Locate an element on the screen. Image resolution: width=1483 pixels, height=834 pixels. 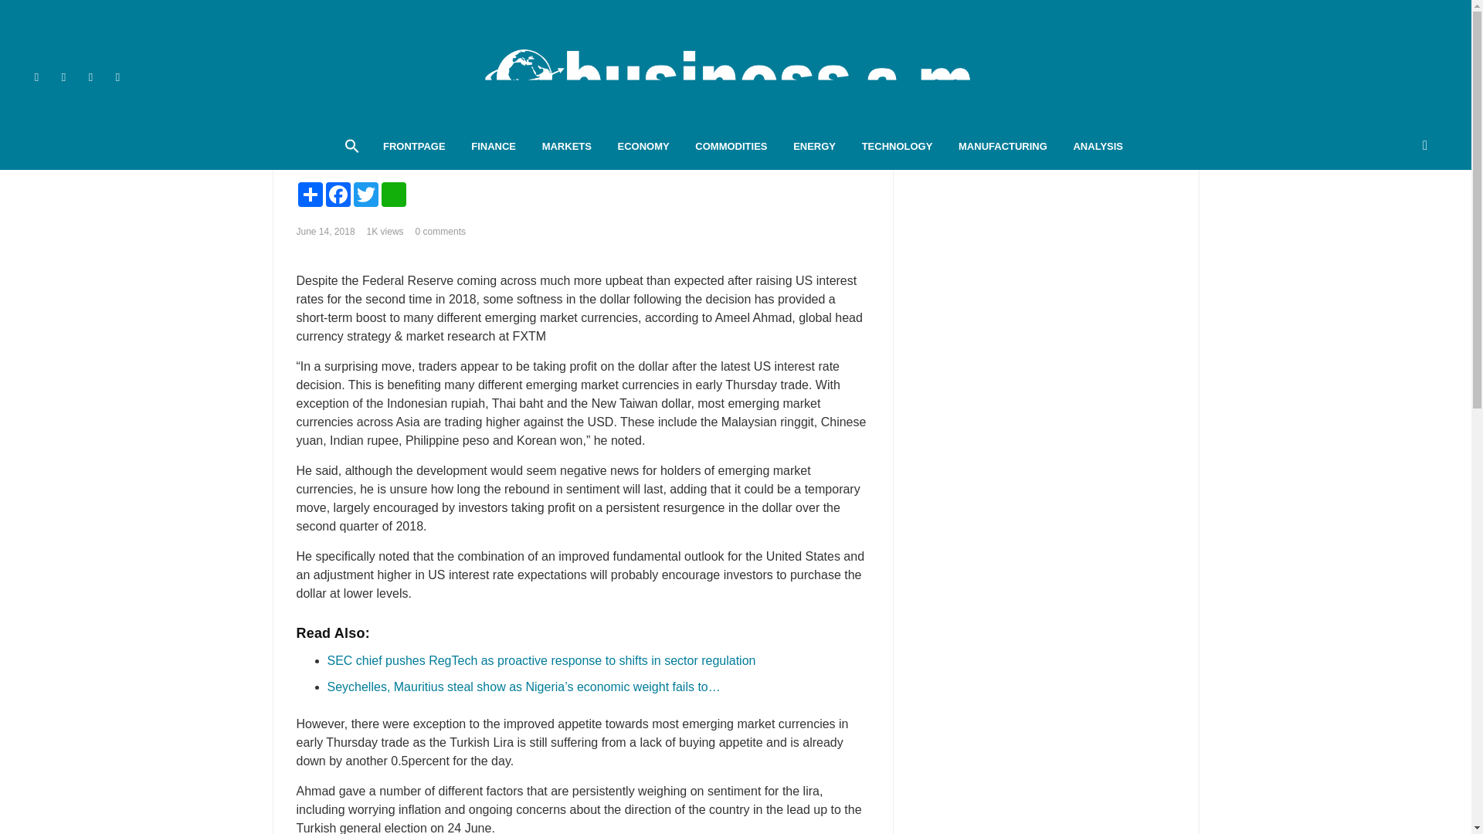
Businessamlive is located at coordinates (735, 77).